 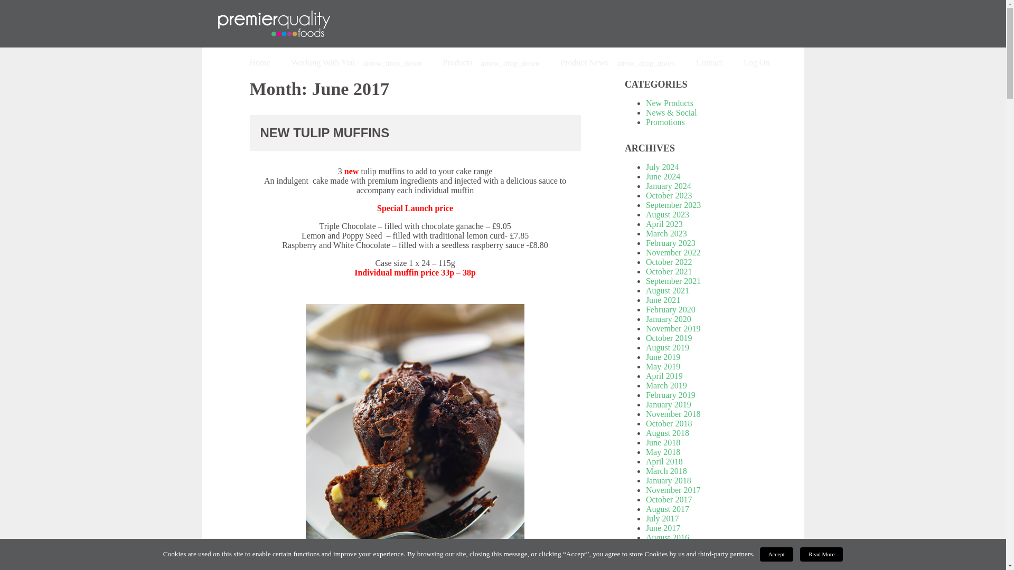 I want to click on July 2024, so click(x=662, y=167).